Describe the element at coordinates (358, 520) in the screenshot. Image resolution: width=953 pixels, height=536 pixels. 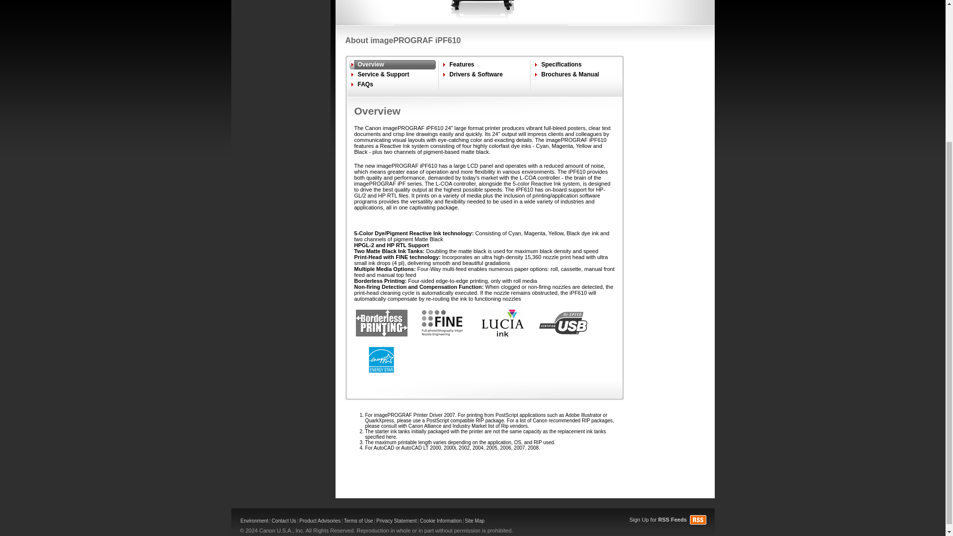
I see `Terms of Use` at that location.